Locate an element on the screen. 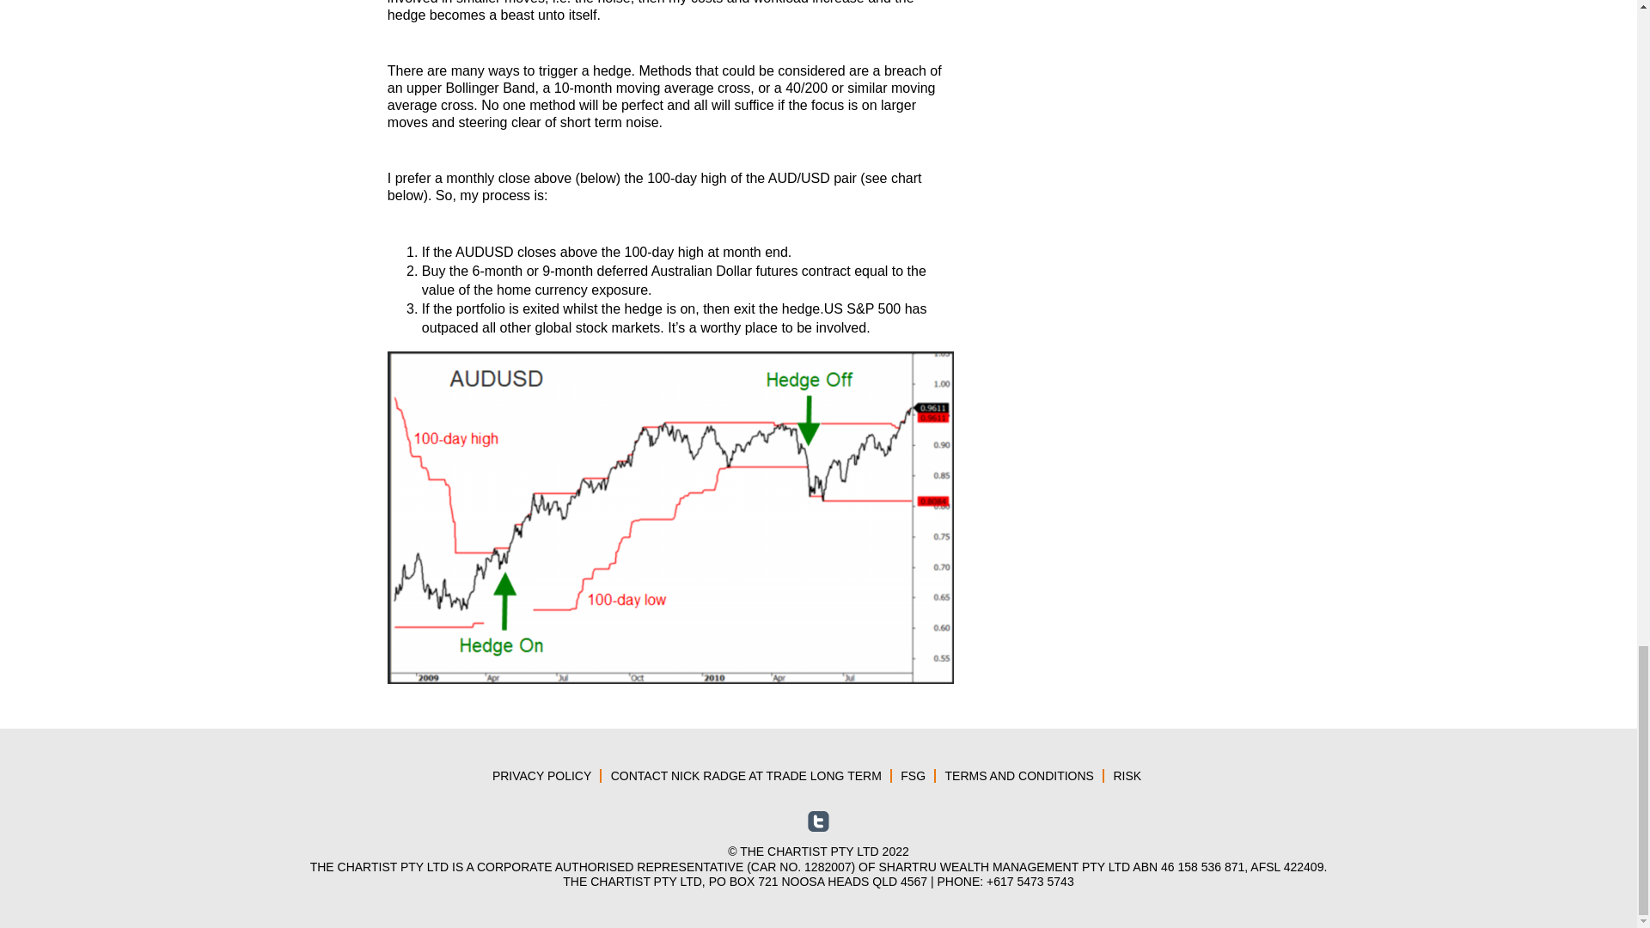 This screenshot has height=928, width=1650. RISK is located at coordinates (1128, 776).